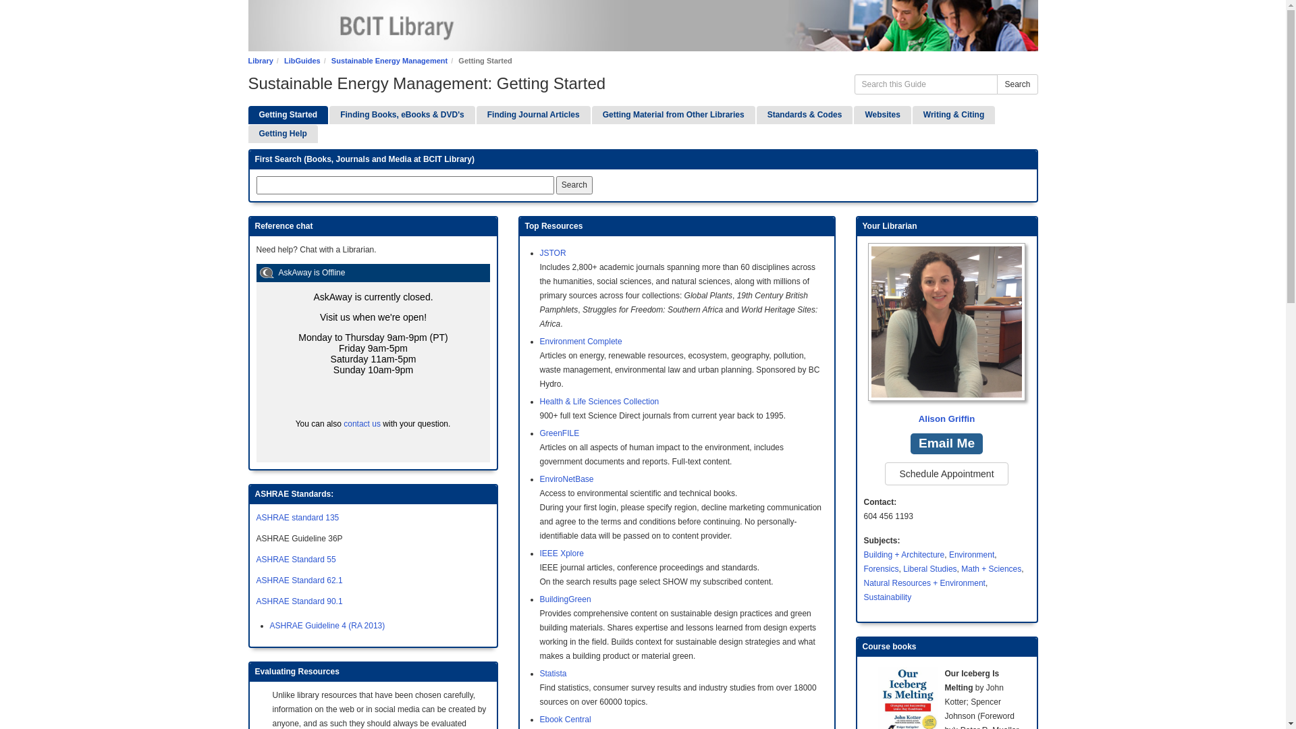  I want to click on ASHRAE Standard 90.1, so click(300, 601).